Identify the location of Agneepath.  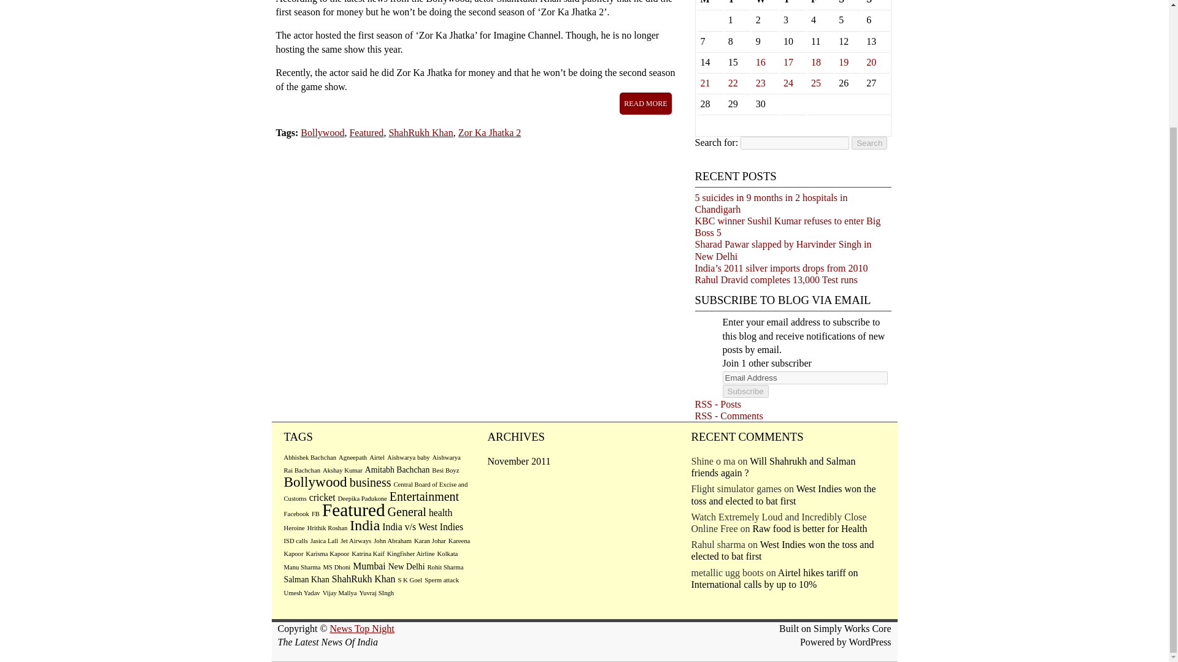
(352, 457).